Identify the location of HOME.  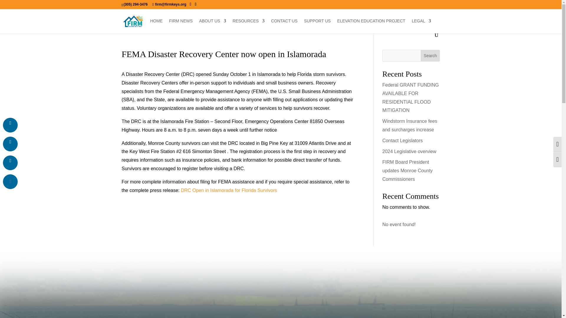
(157, 26).